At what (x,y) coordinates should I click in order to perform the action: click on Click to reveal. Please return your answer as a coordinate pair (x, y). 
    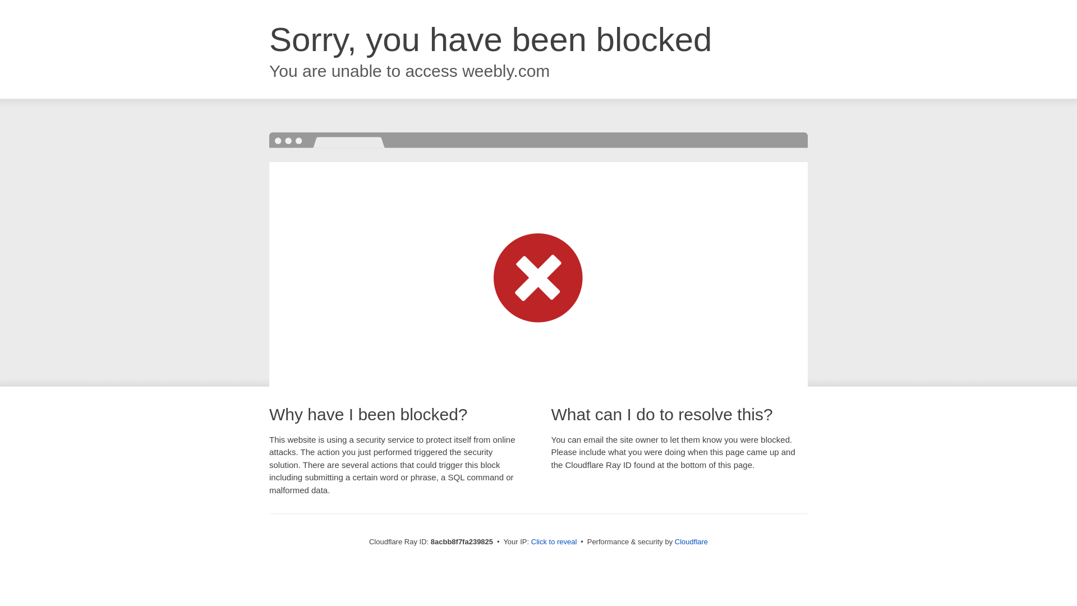
    Looking at the image, I should click on (554, 542).